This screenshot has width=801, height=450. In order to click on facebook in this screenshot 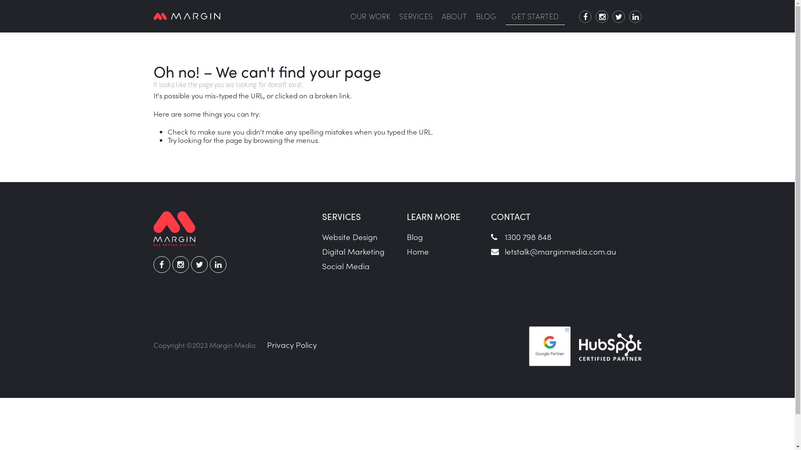, I will do `click(585, 17)`.